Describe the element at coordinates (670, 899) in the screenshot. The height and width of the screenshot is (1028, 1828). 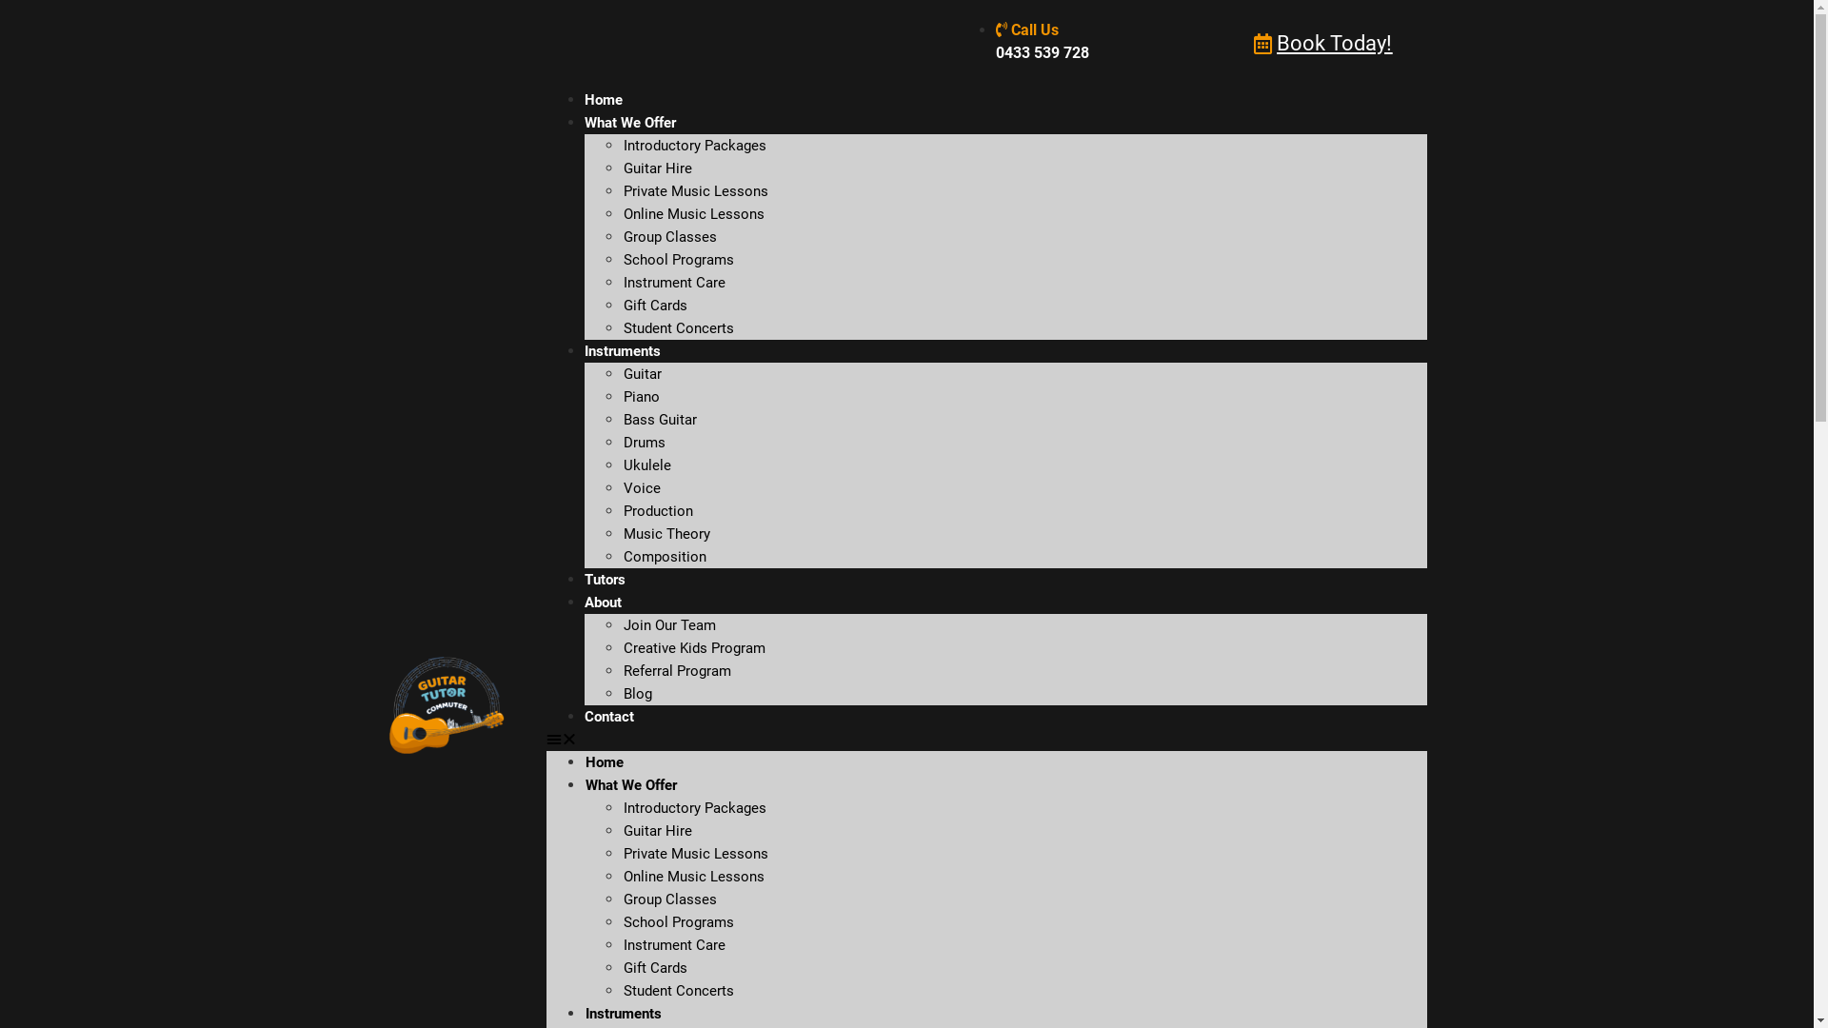
I see `Group Classes` at that location.